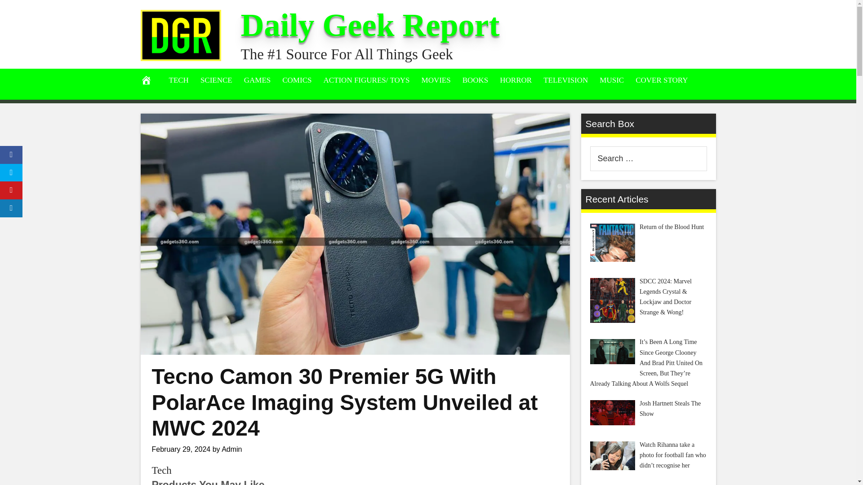 This screenshot has width=863, height=485. I want to click on Josh Hartnett Steals The Show, so click(612, 413).